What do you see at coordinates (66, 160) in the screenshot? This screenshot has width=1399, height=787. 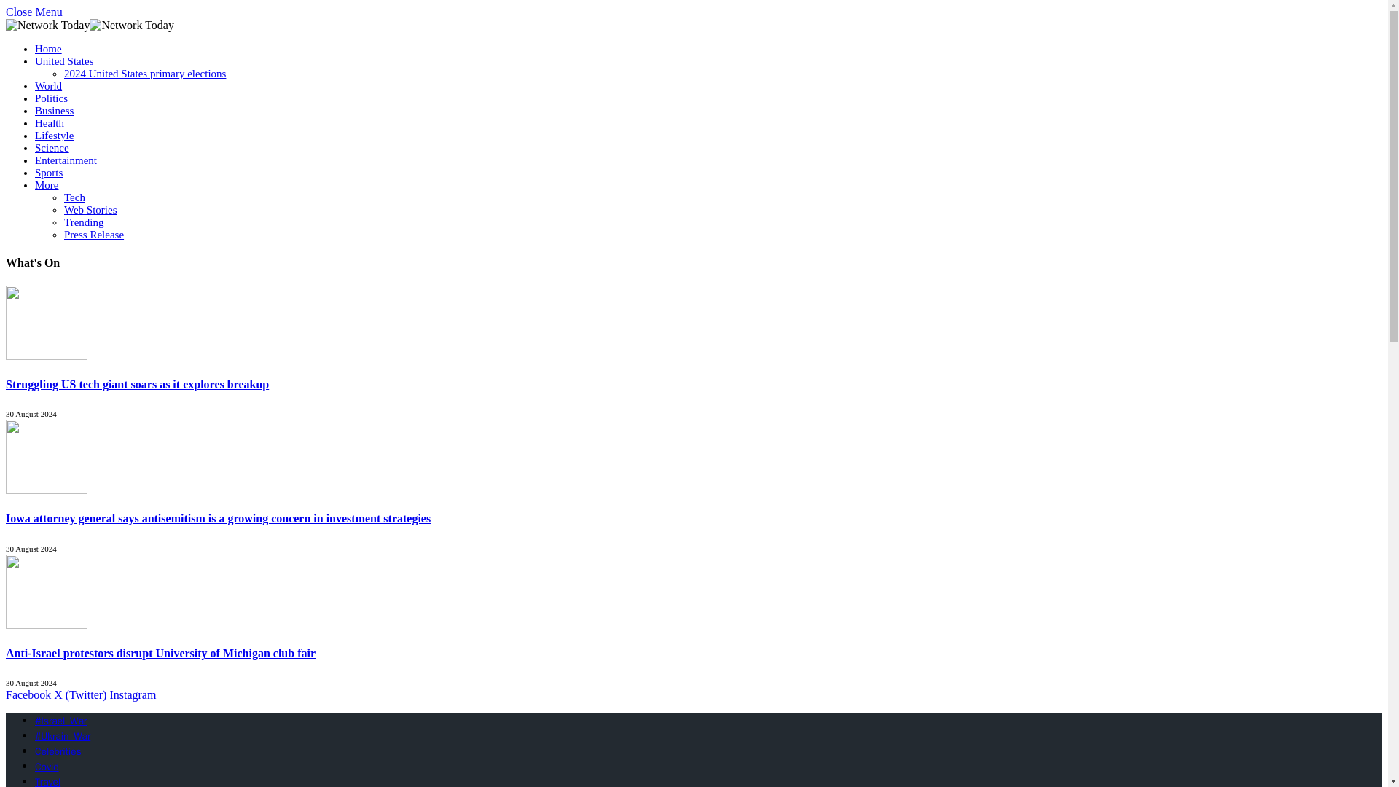 I see `Entertainment` at bounding box center [66, 160].